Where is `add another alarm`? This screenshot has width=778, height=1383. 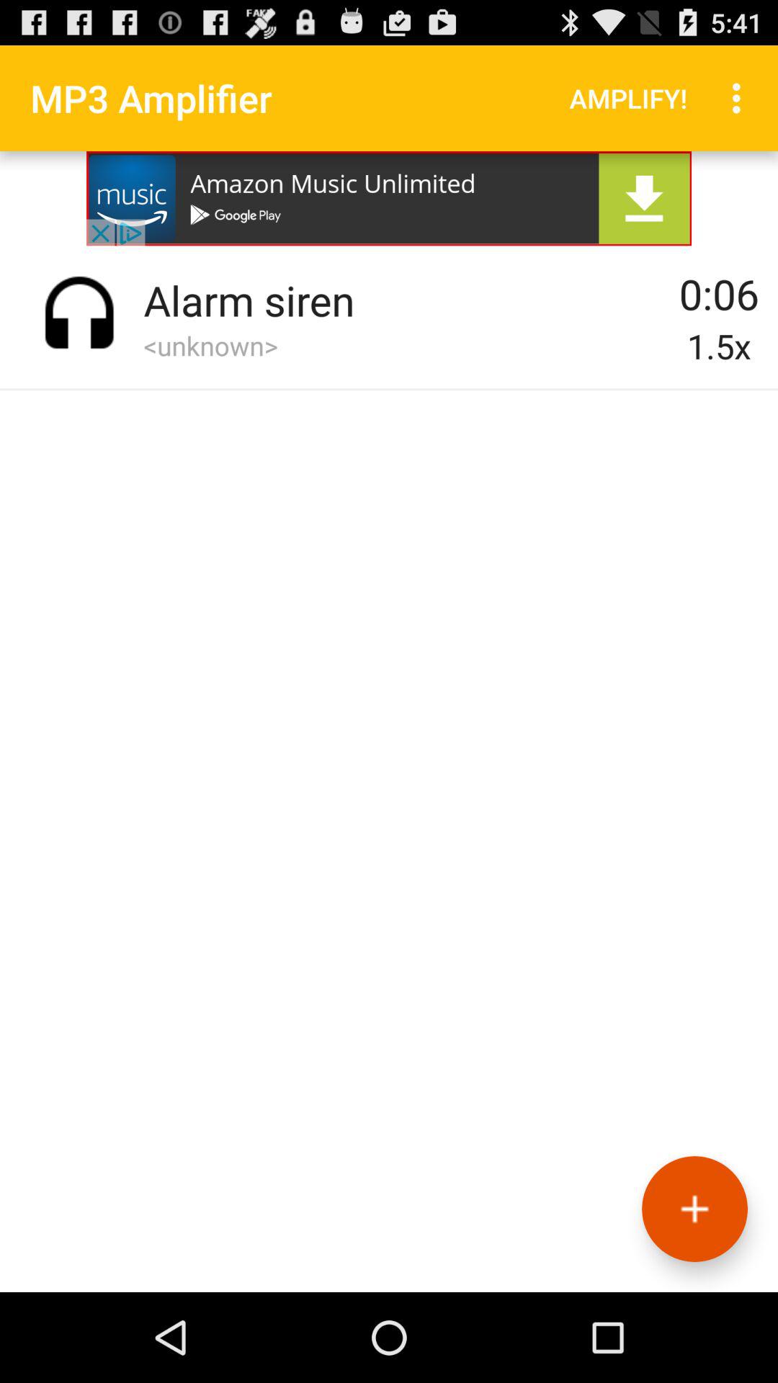
add another alarm is located at coordinates (694, 1209).